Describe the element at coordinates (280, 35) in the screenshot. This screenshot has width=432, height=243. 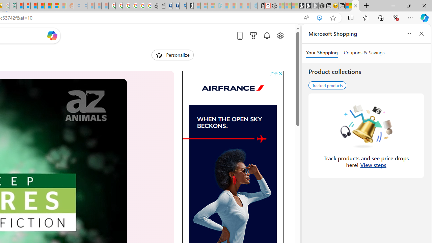
I see `Open settings` at that location.